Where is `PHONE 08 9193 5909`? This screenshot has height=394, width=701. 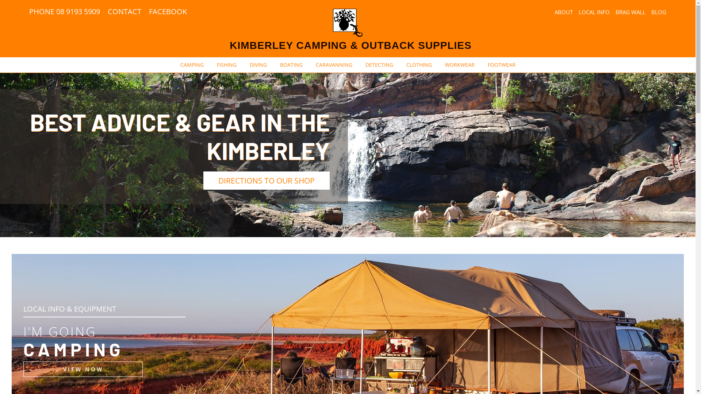
PHONE 08 9193 5909 is located at coordinates (65, 12).